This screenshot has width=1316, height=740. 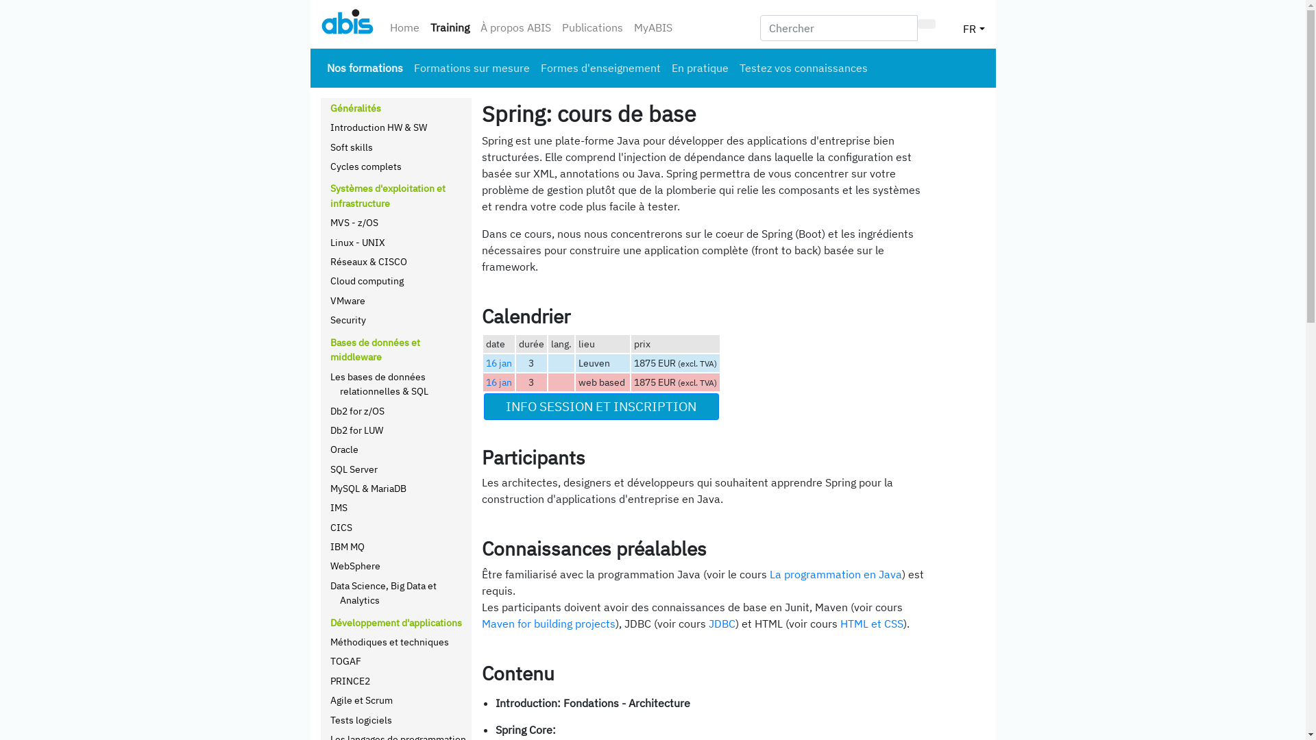 I want to click on FR, so click(x=973, y=25).